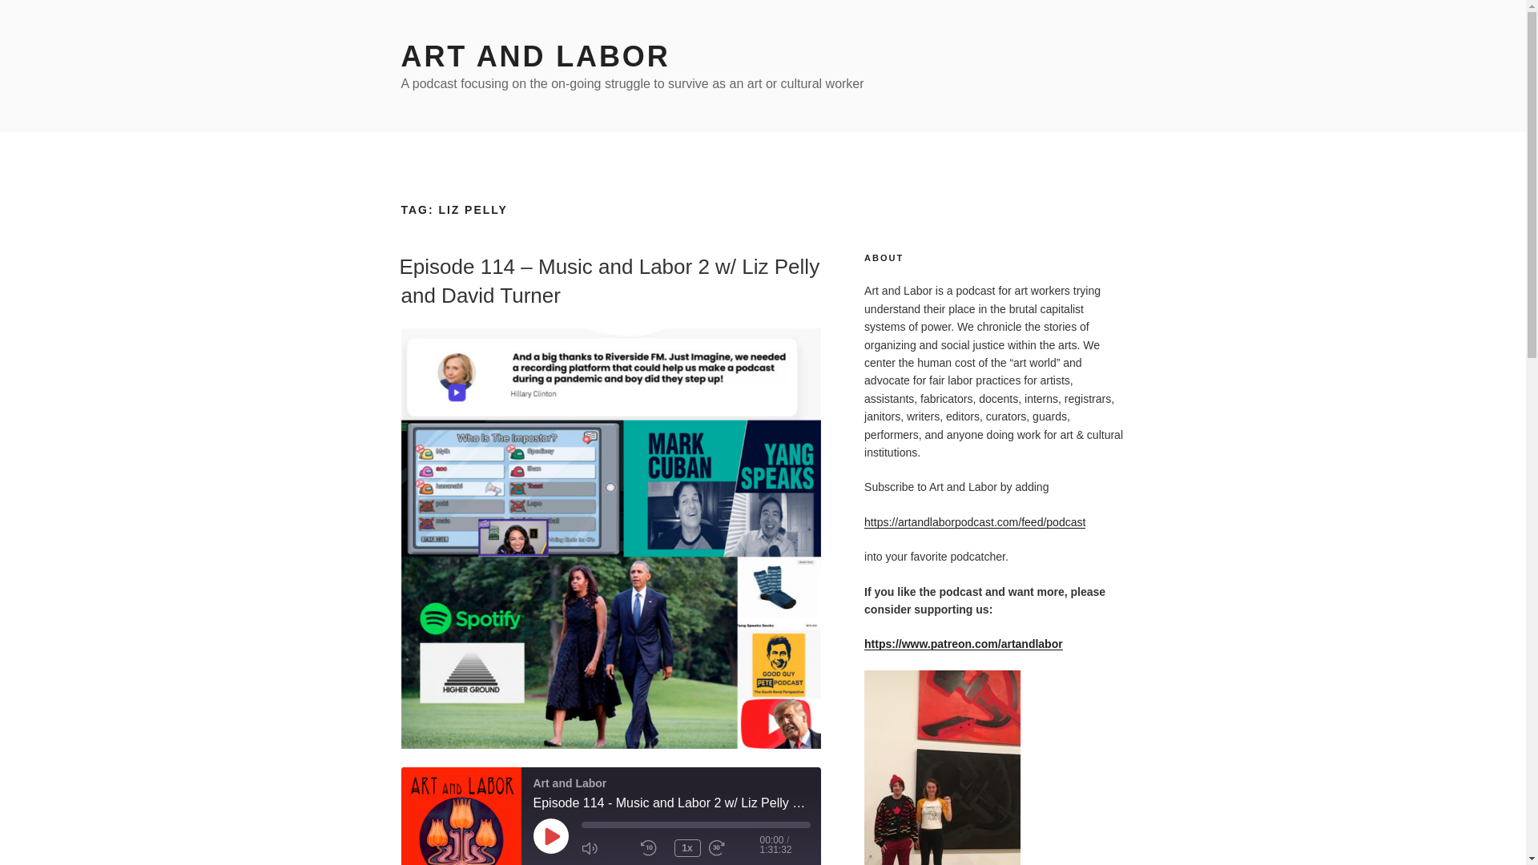 The image size is (1538, 865). What do you see at coordinates (460, 815) in the screenshot?
I see `Art and Labor` at bounding box center [460, 815].